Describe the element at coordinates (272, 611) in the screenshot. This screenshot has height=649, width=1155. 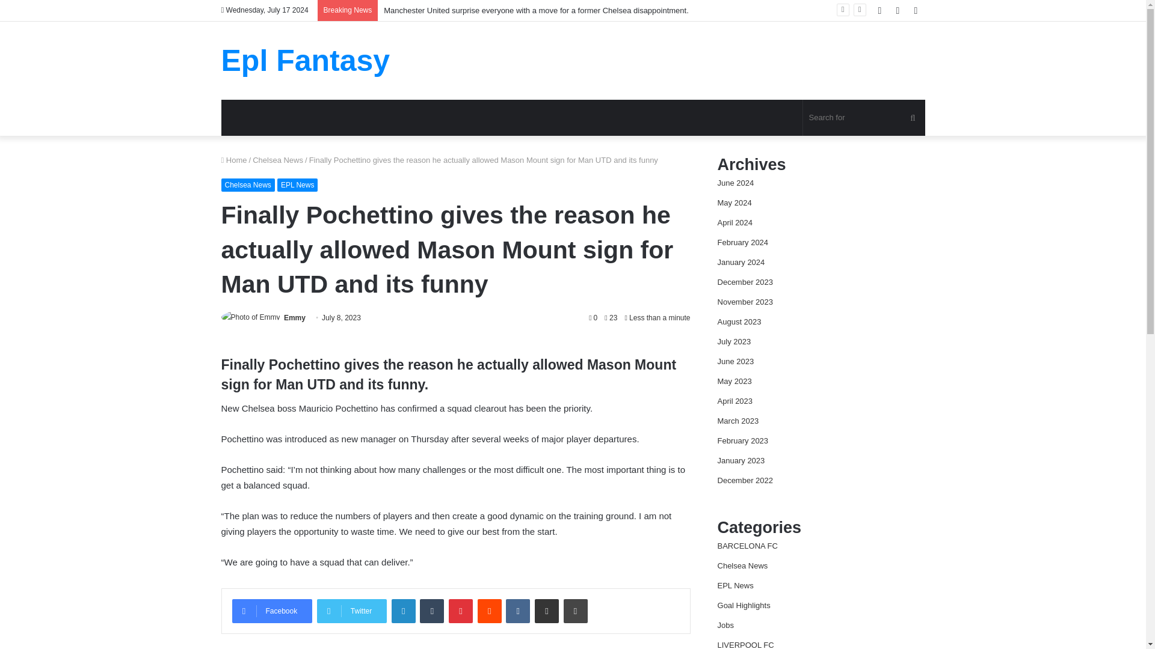
I see `Facebook` at that location.